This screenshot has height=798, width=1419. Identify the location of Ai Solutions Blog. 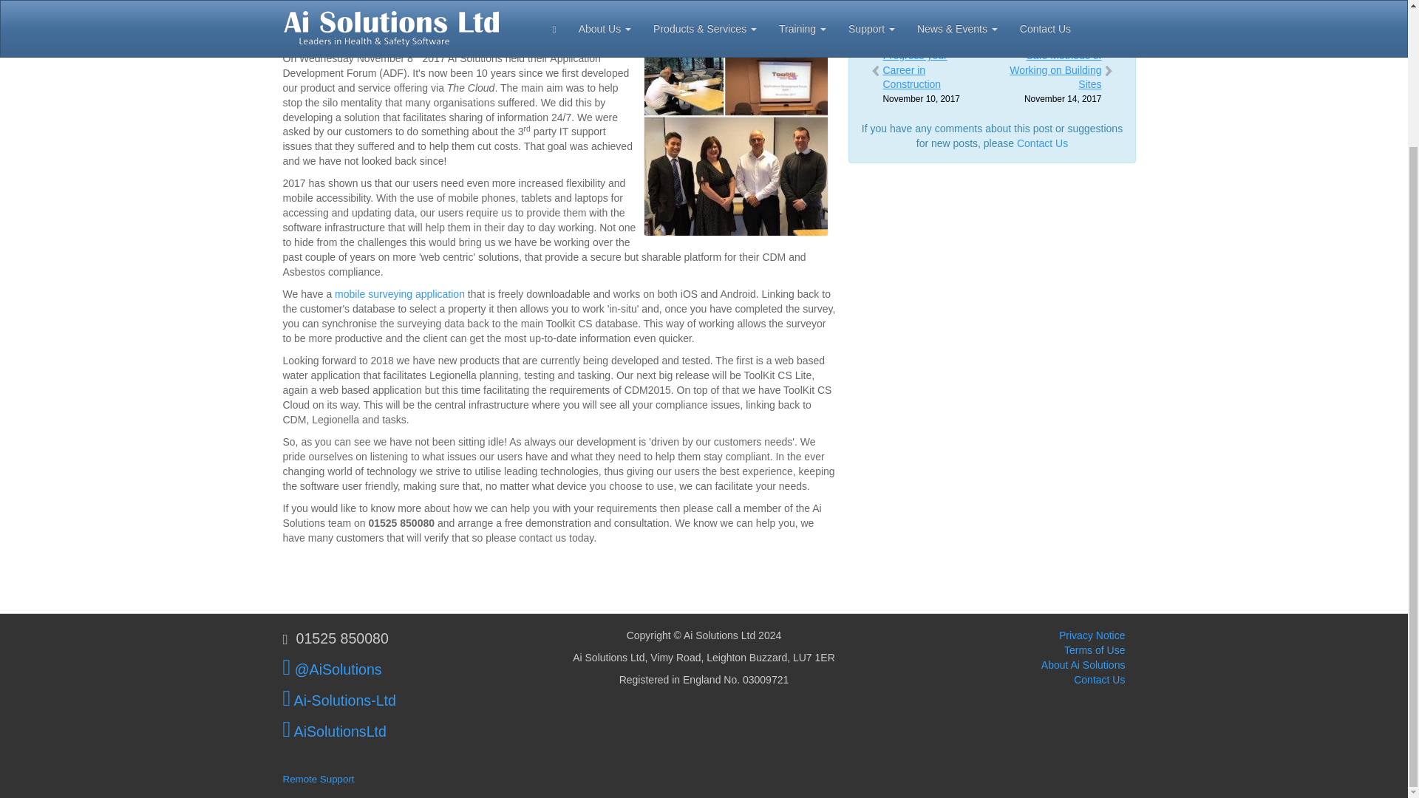
(1036, 13).